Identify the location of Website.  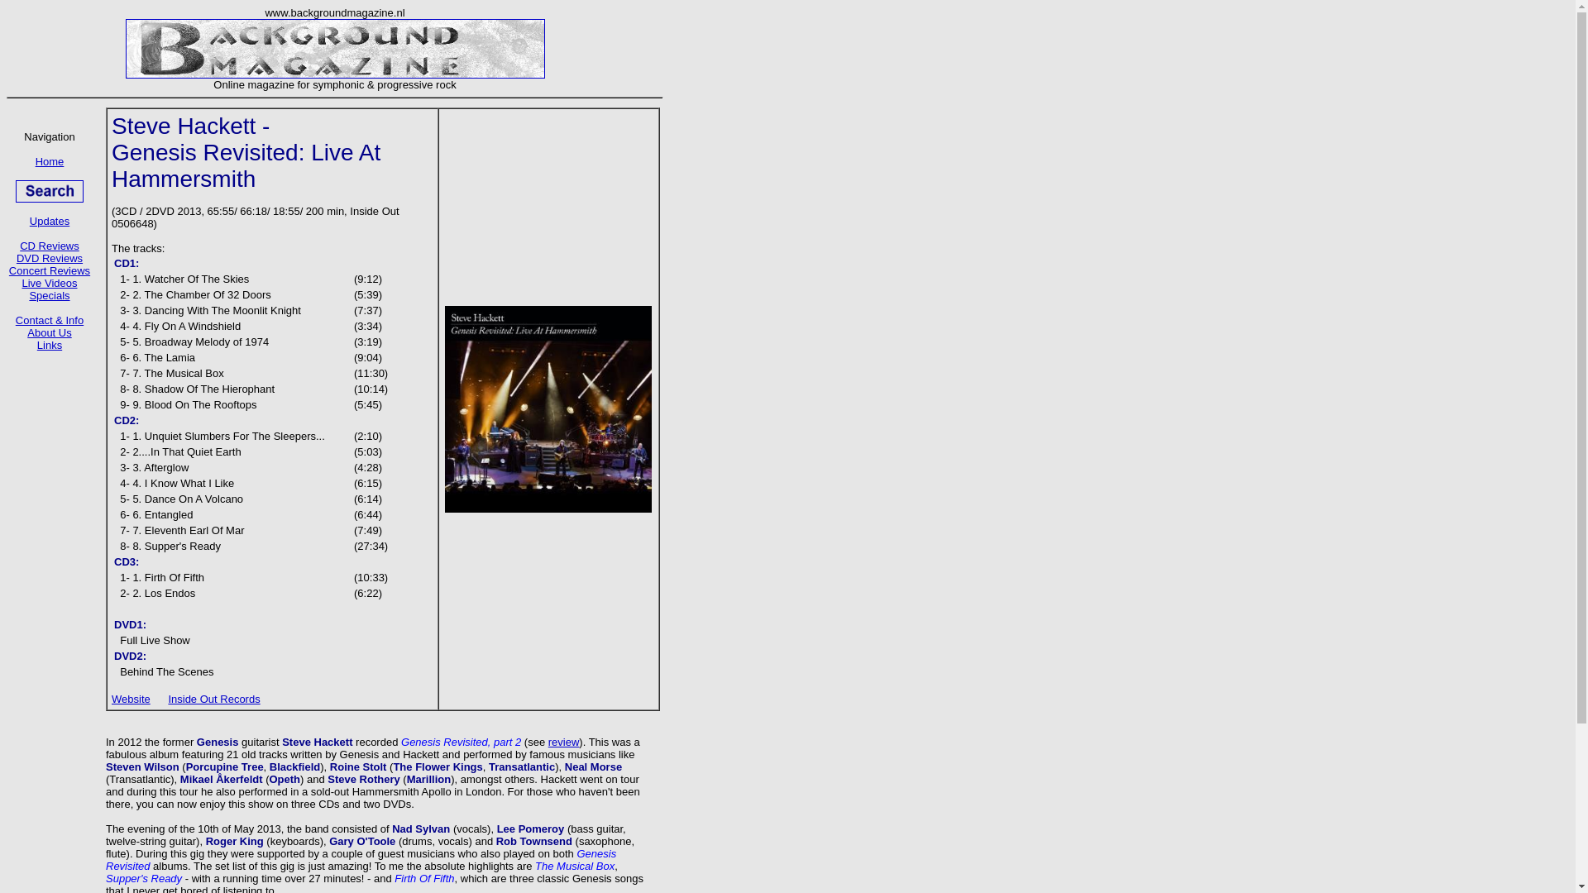
(131, 700).